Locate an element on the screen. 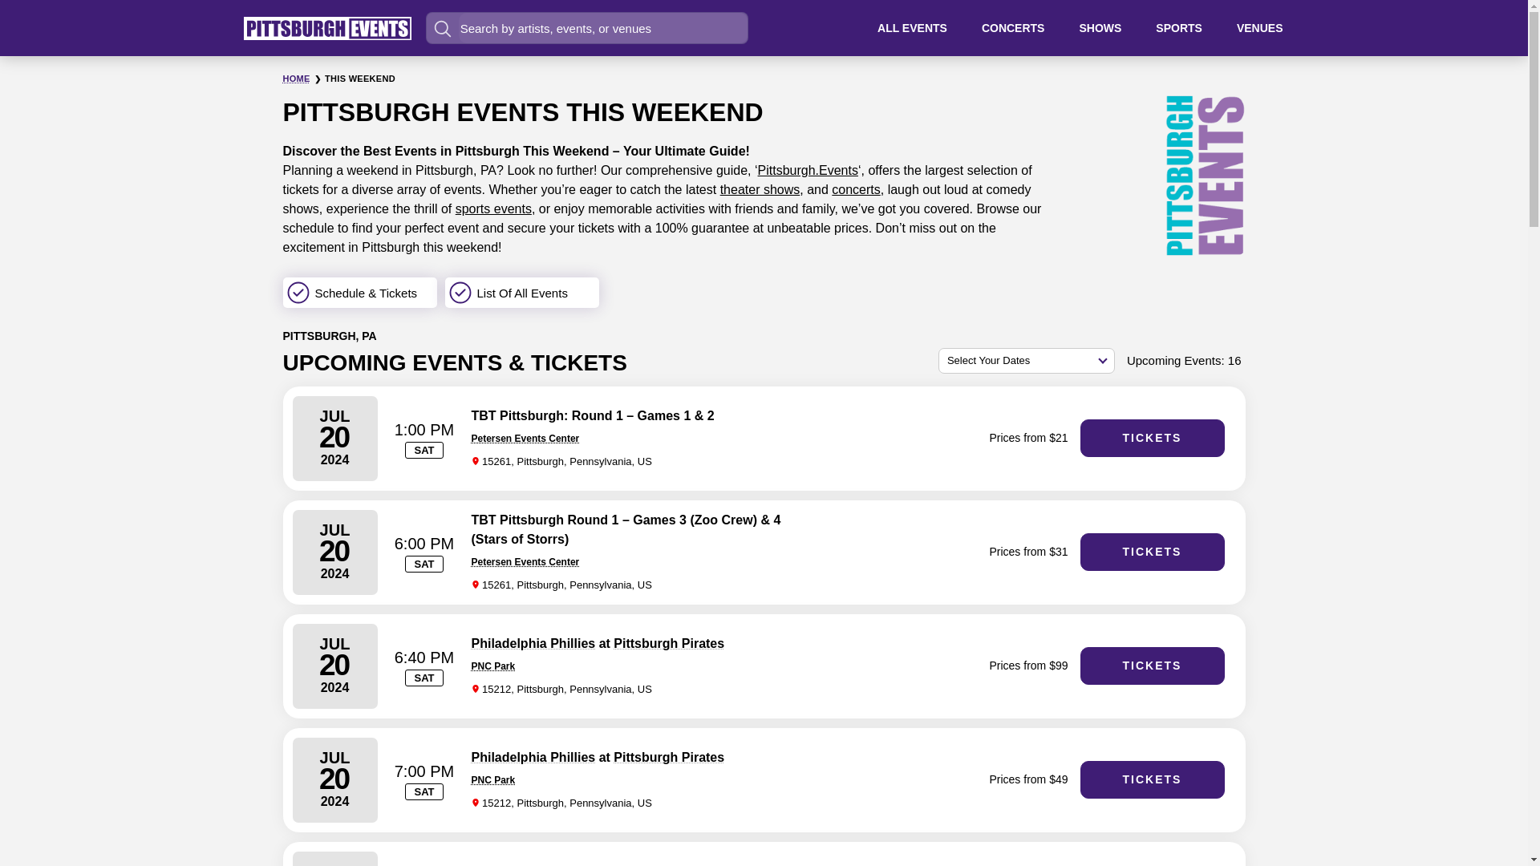 The image size is (1540, 866). SPORTS is located at coordinates (1179, 27).